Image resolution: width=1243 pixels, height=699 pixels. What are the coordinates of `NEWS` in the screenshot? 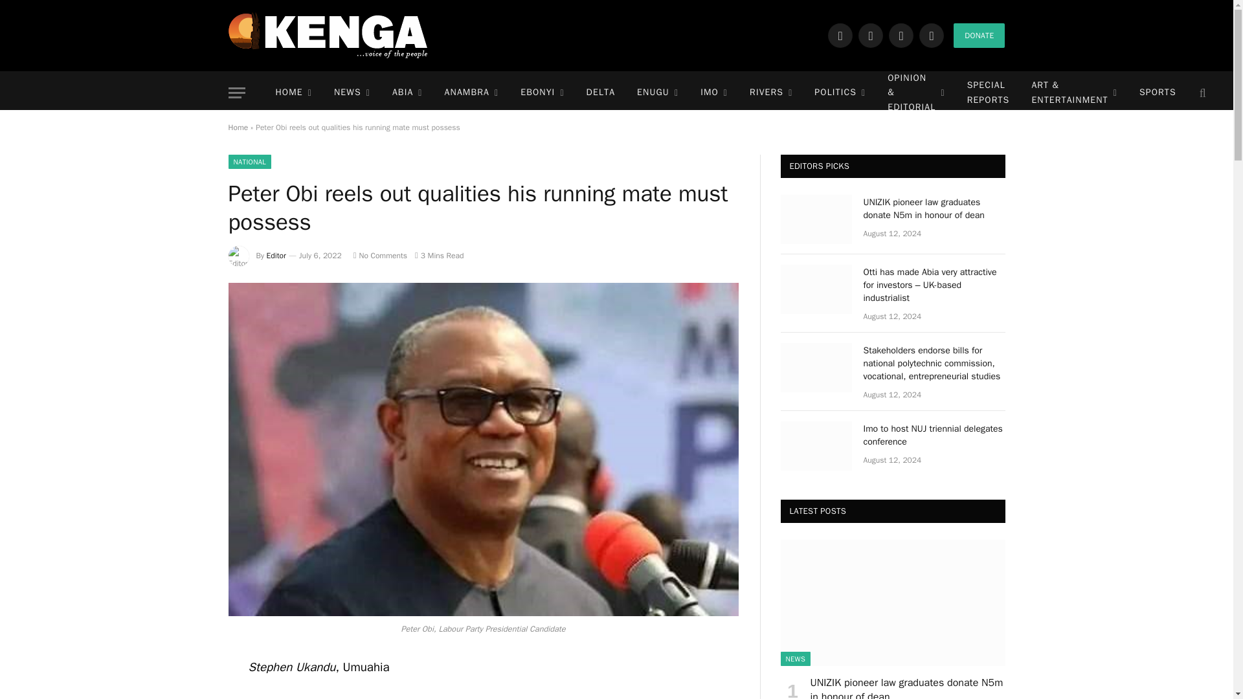 It's located at (352, 93).